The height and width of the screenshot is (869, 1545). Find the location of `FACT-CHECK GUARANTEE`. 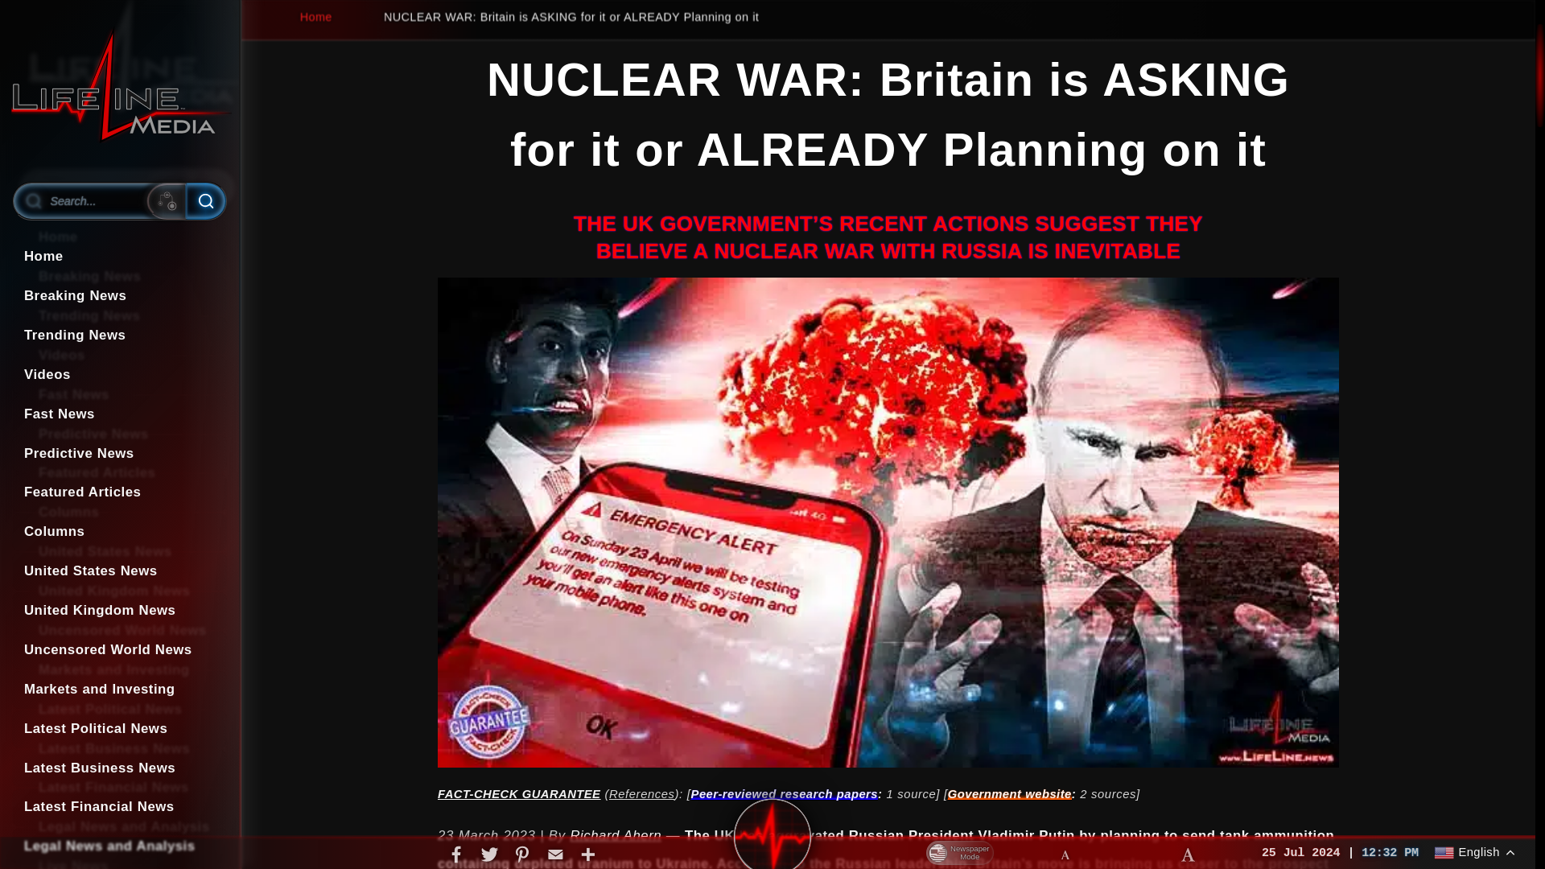

FACT-CHECK GUARANTEE is located at coordinates (518, 793).